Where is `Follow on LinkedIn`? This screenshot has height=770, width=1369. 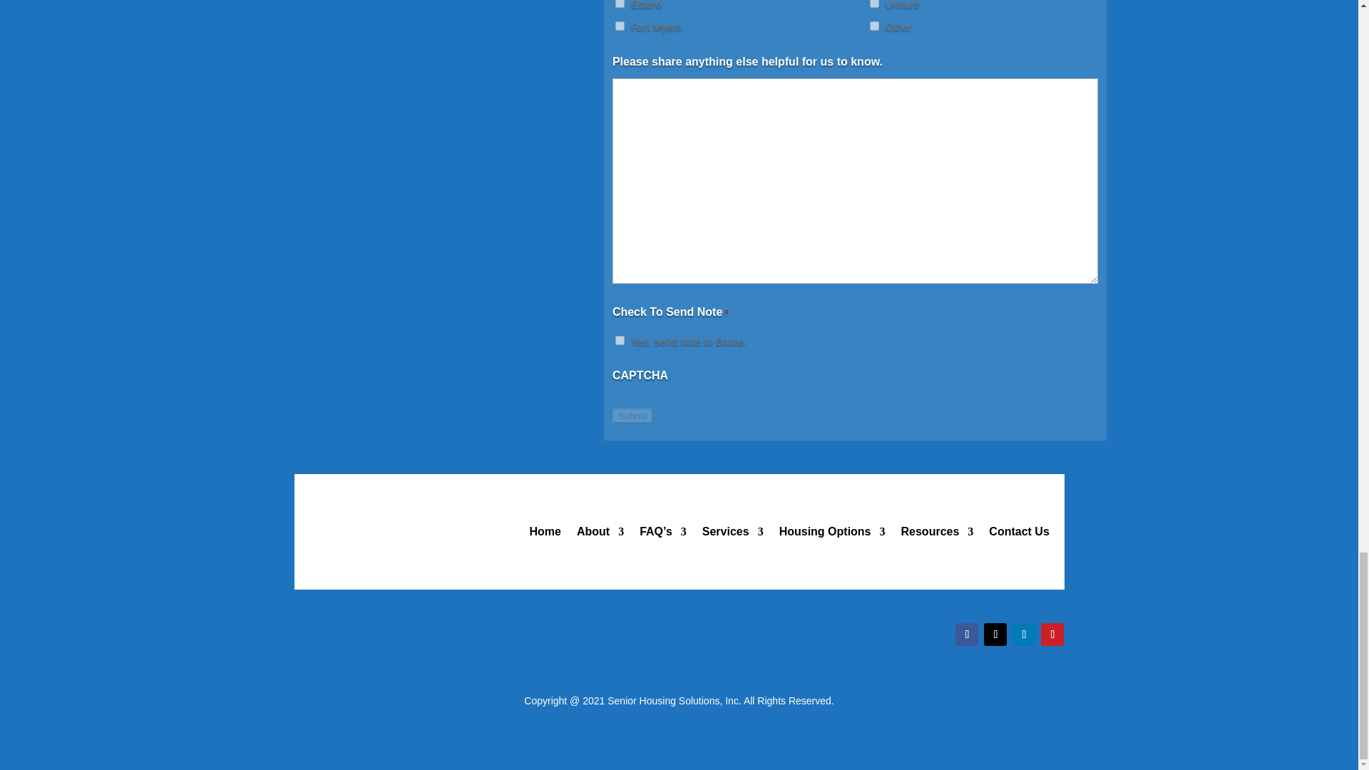
Follow on LinkedIn is located at coordinates (1024, 635).